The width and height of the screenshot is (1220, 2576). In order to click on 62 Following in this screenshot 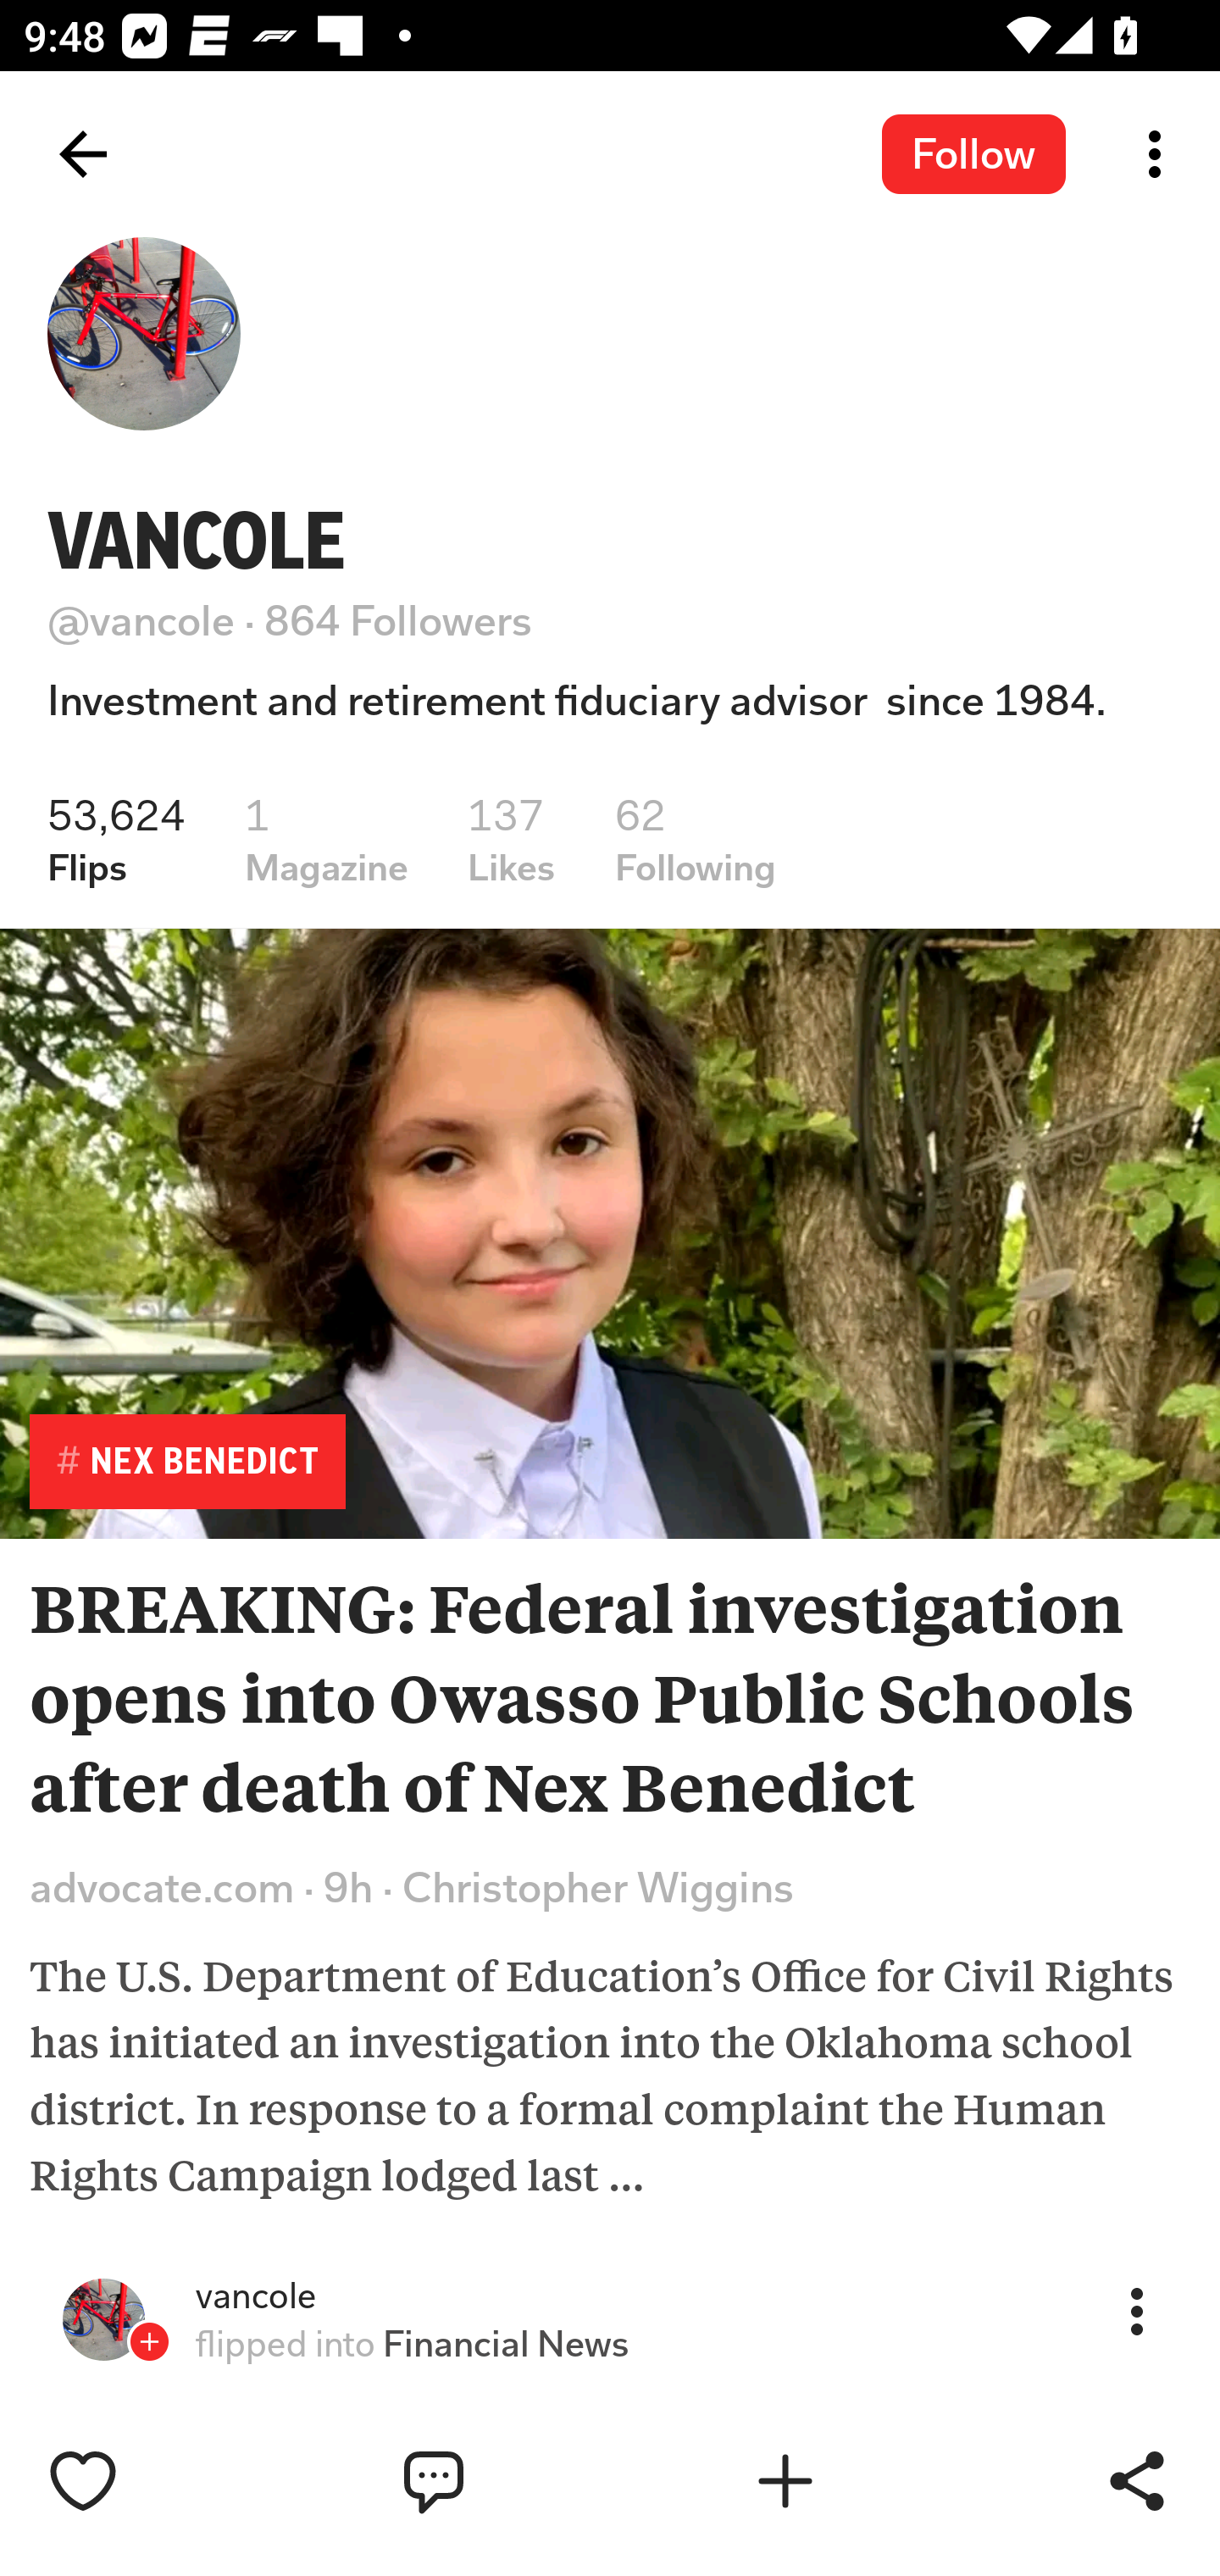, I will do `click(696, 839)`.